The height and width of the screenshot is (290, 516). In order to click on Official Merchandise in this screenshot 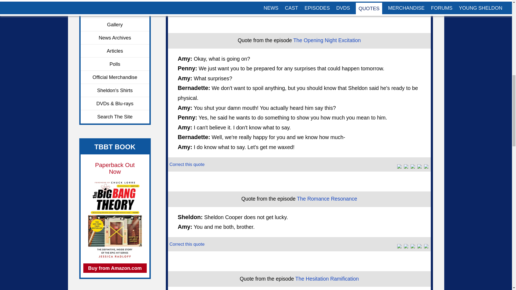, I will do `click(115, 77)`.